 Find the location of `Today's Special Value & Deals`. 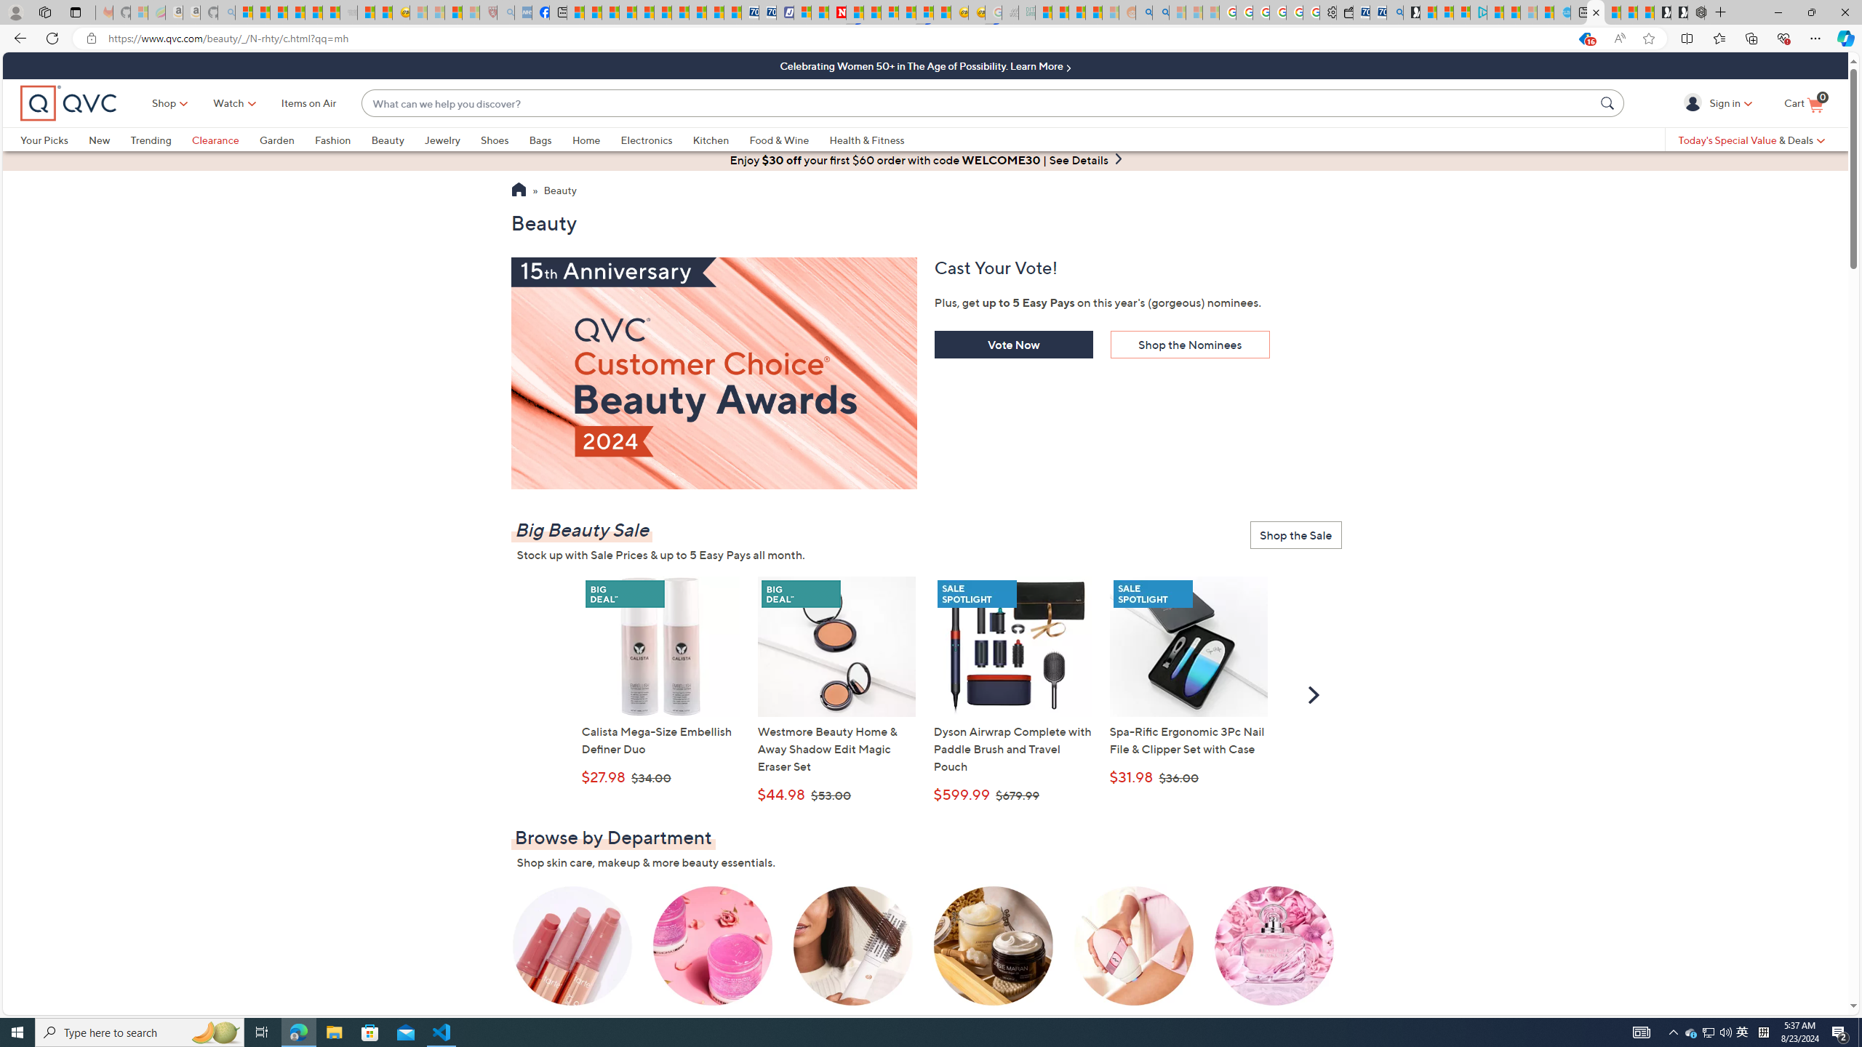

Today's Special Value & Deals is located at coordinates (1751, 140).